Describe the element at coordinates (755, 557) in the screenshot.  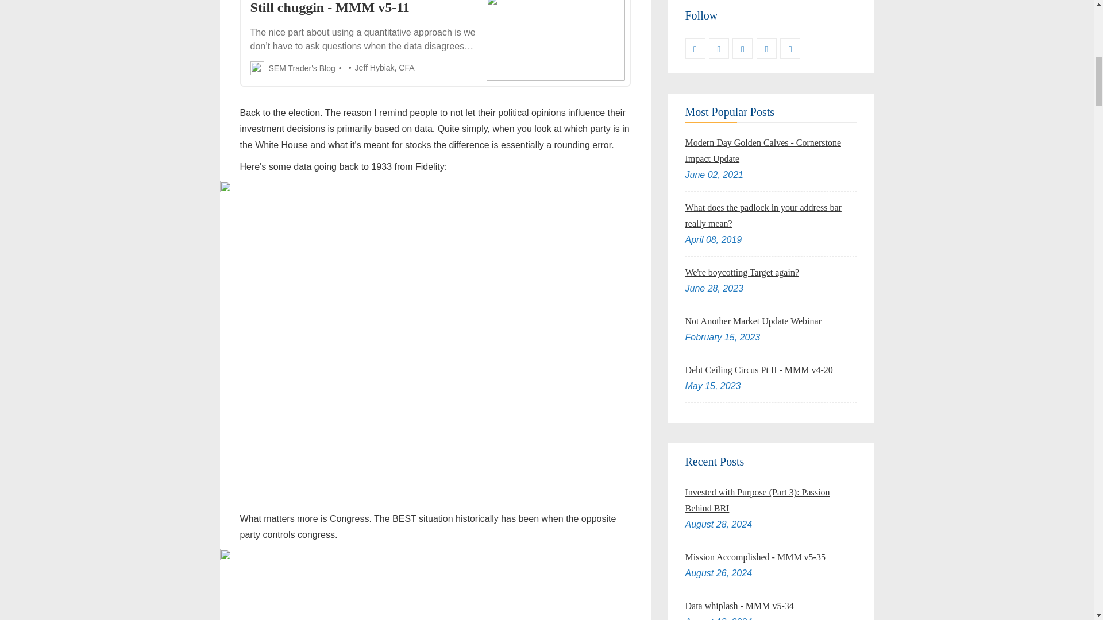
I see `Mission Accomplished - MMM v5-35` at that location.